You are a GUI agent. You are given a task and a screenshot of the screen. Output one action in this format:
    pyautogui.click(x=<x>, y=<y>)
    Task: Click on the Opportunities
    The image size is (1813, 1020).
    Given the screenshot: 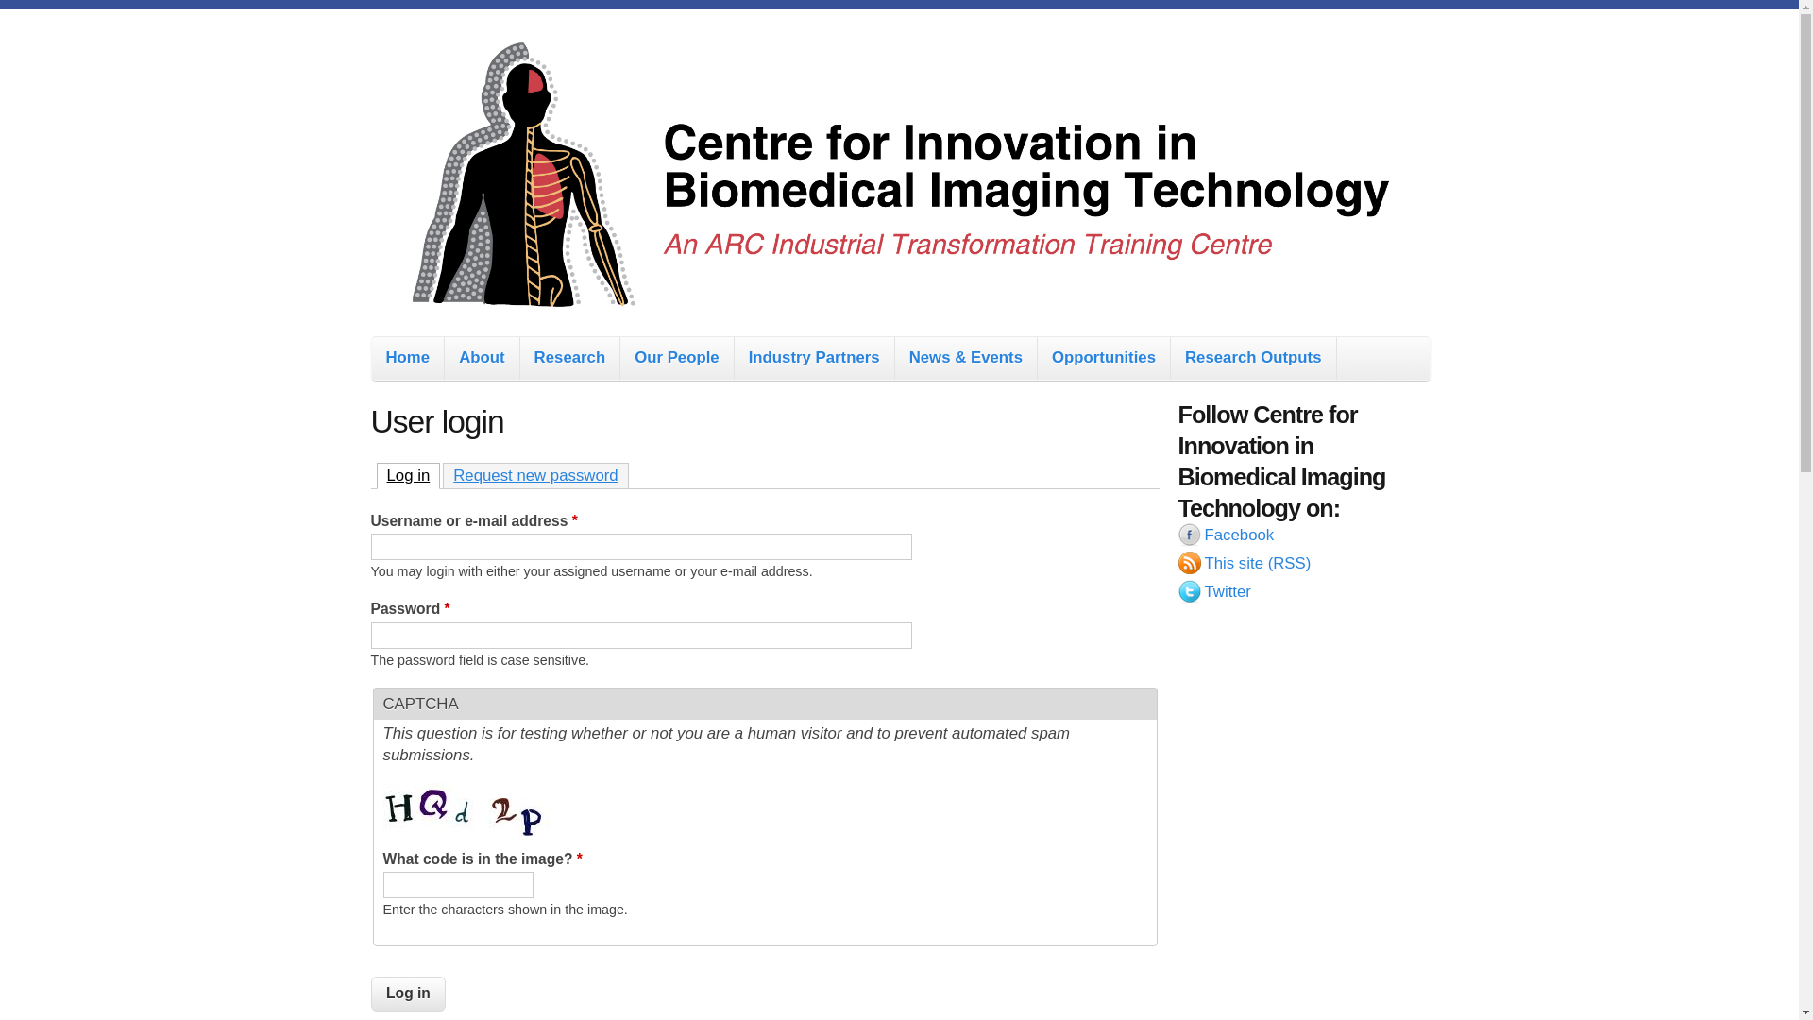 What is the action you would take?
    pyautogui.click(x=1104, y=359)
    